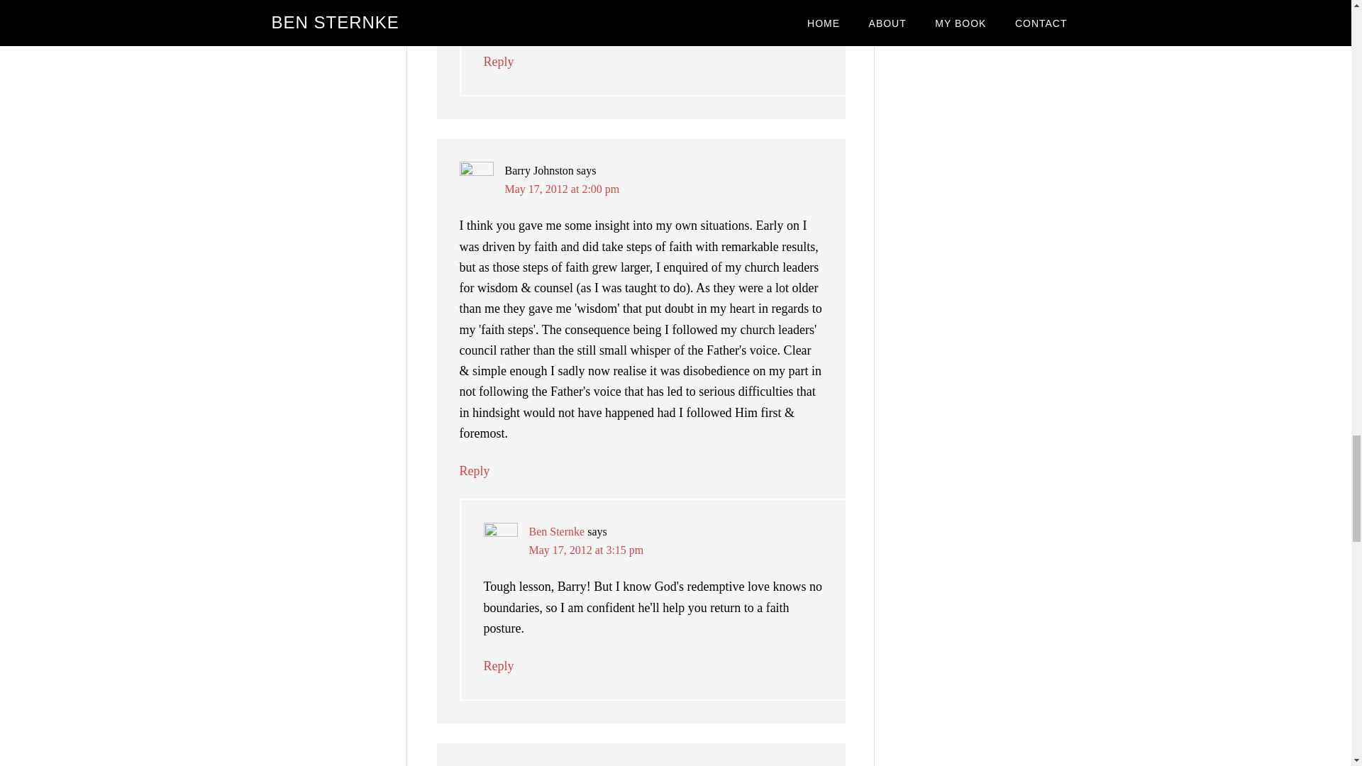 This screenshot has width=1362, height=766. What do you see at coordinates (587, 550) in the screenshot?
I see `May 17, 2012 at 3:15 pm` at bounding box center [587, 550].